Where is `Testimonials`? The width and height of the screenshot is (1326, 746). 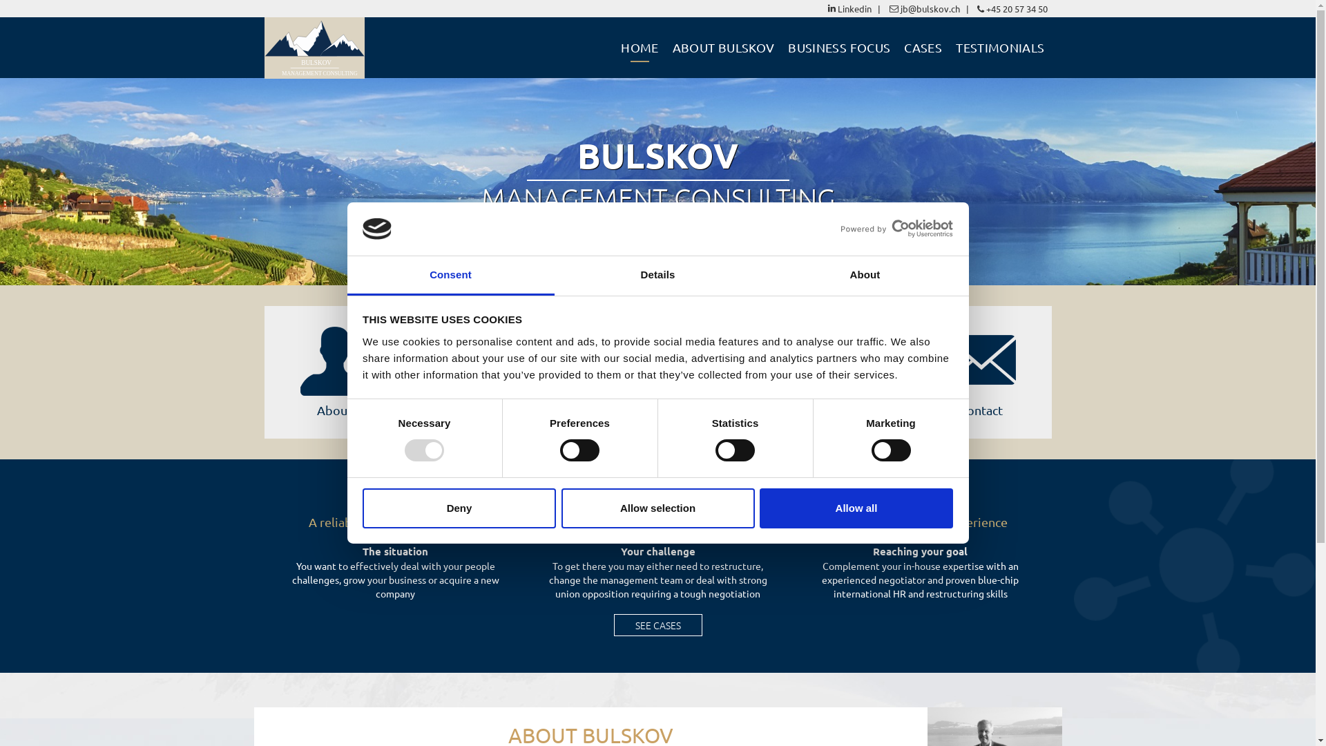
Testimonials is located at coordinates (819, 410).